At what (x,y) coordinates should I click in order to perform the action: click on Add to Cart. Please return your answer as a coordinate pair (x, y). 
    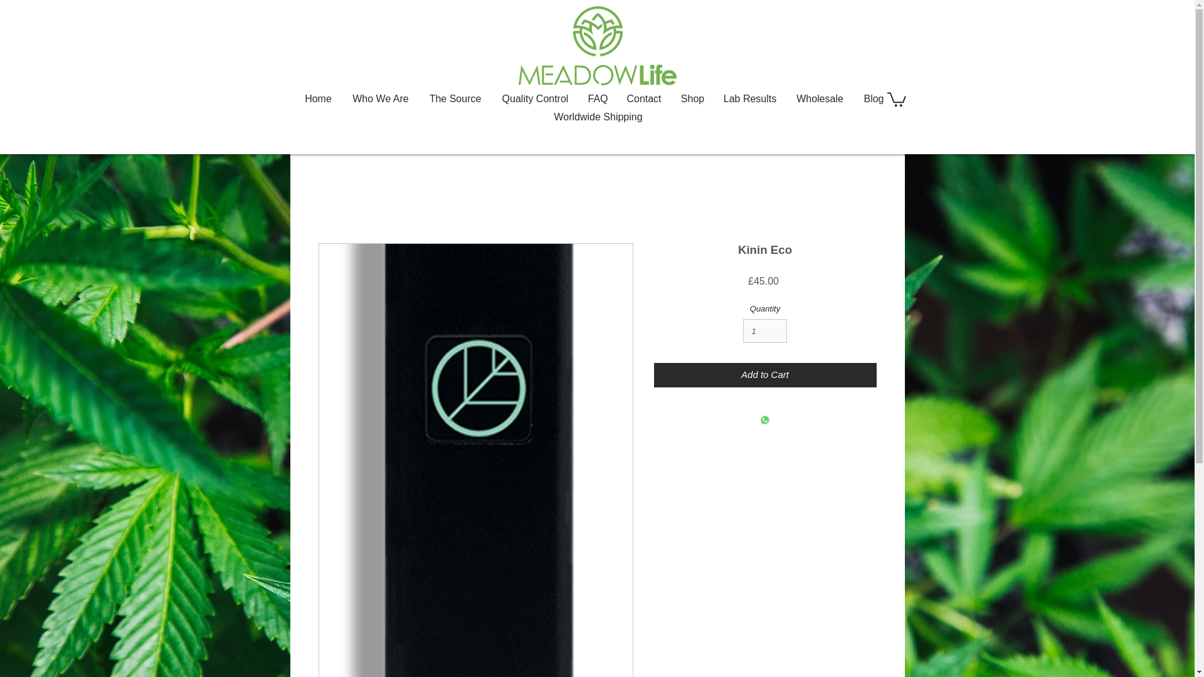
    Looking at the image, I should click on (765, 375).